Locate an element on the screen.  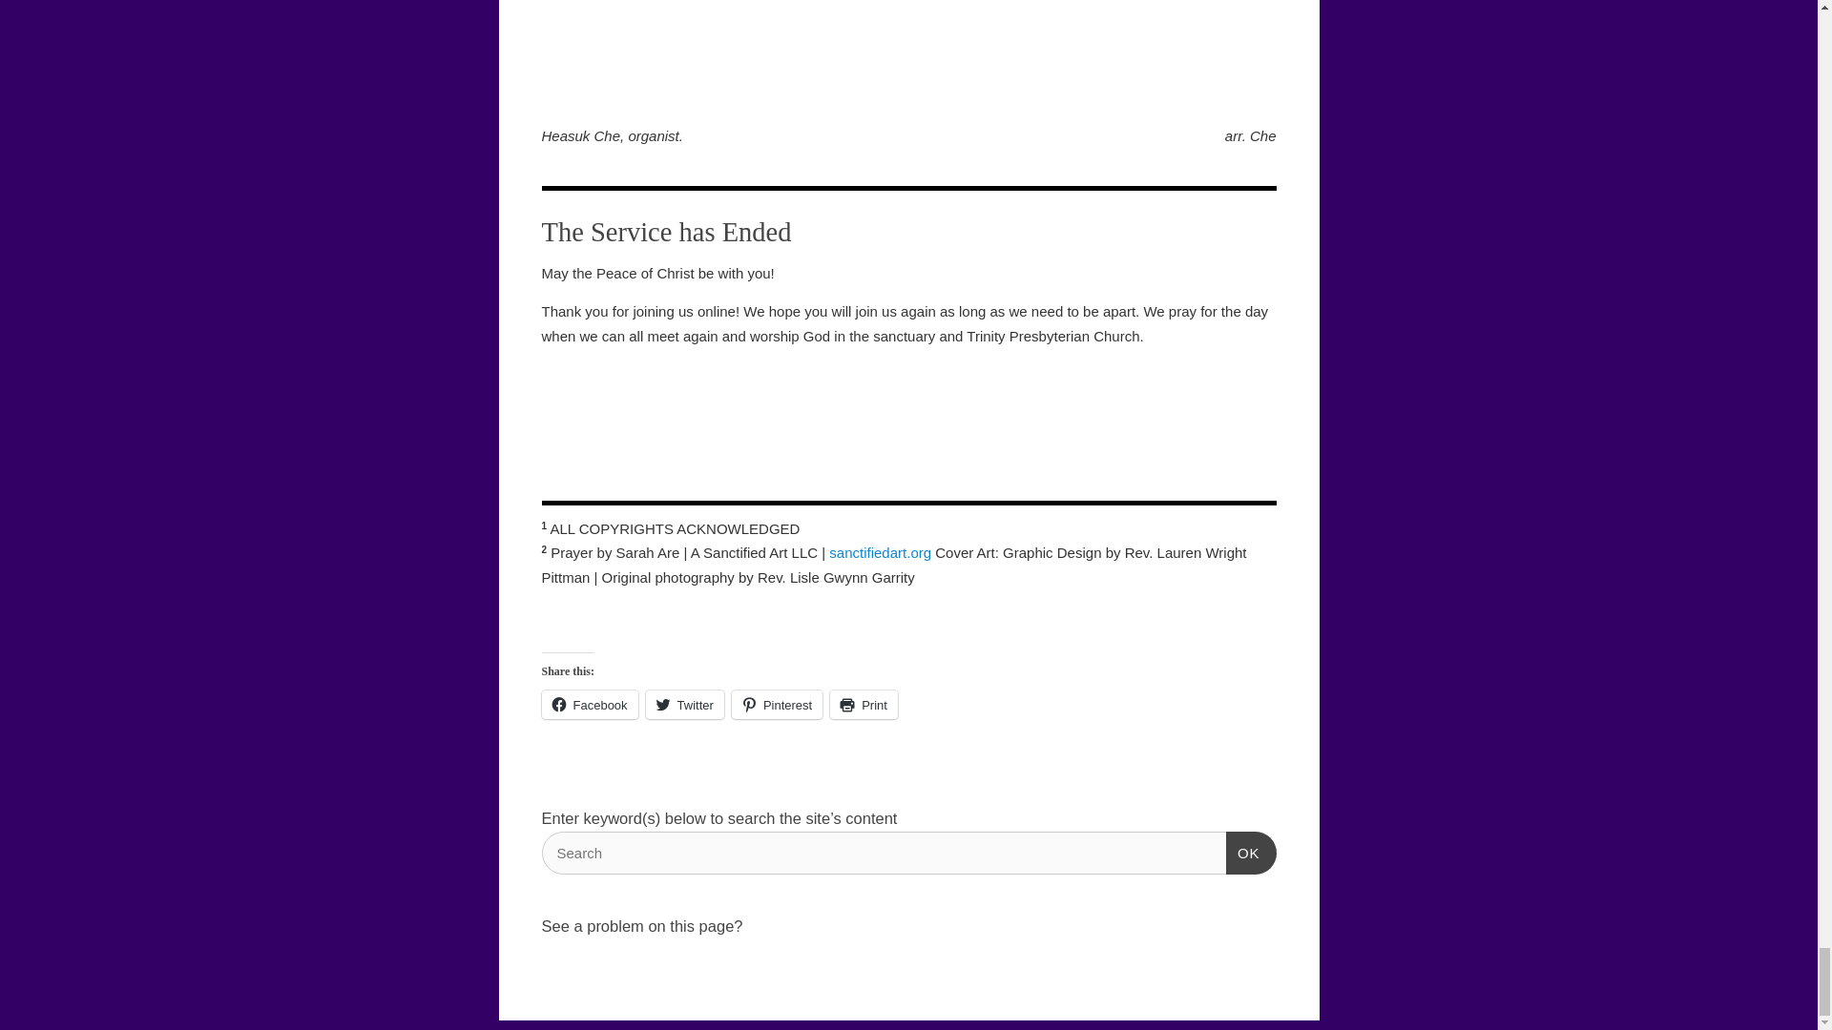
Click to print is located at coordinates (863, 704).